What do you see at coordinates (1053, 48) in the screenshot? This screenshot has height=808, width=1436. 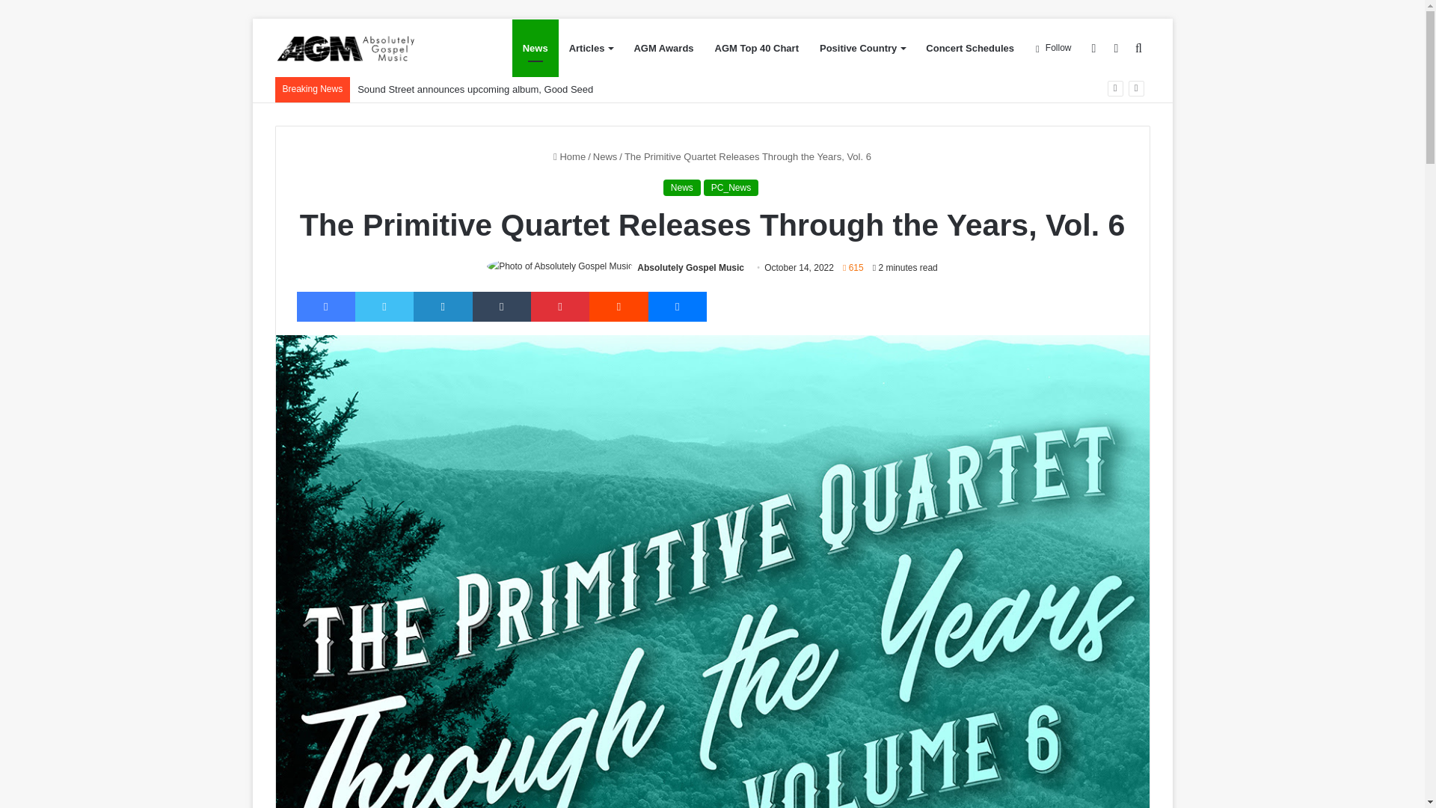 I see `Follow` at bounding box center [1053, 48].